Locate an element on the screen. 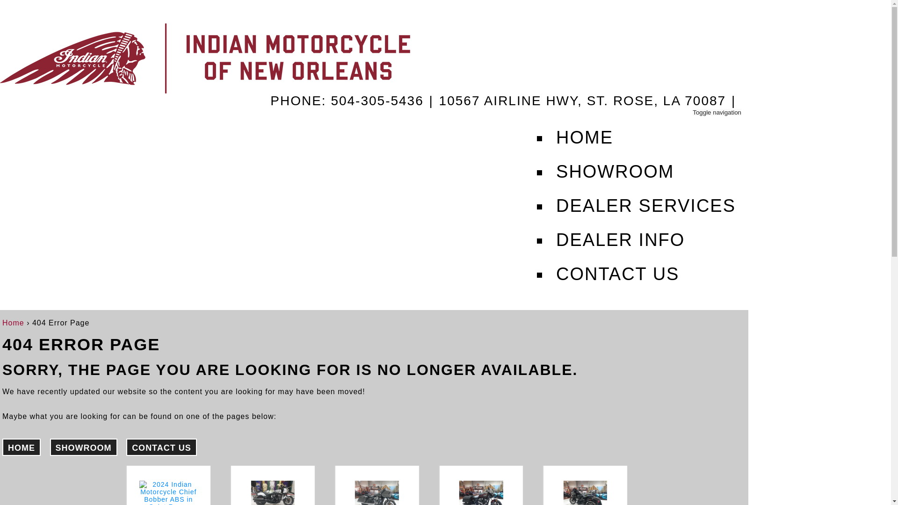  SHOWROOM is located at coordinates (645, 167).